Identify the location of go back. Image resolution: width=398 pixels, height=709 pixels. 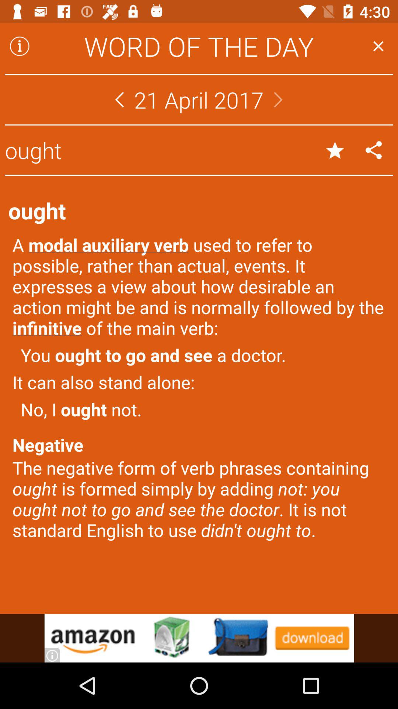
(119, 100).